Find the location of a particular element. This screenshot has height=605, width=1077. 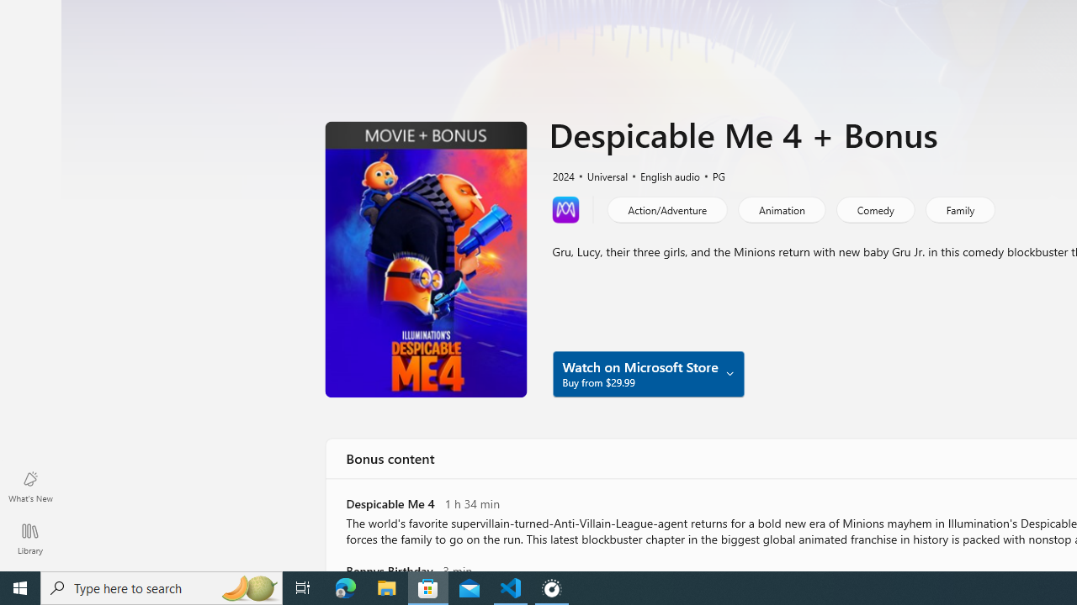

English audio is located at coordinates (661, 175).